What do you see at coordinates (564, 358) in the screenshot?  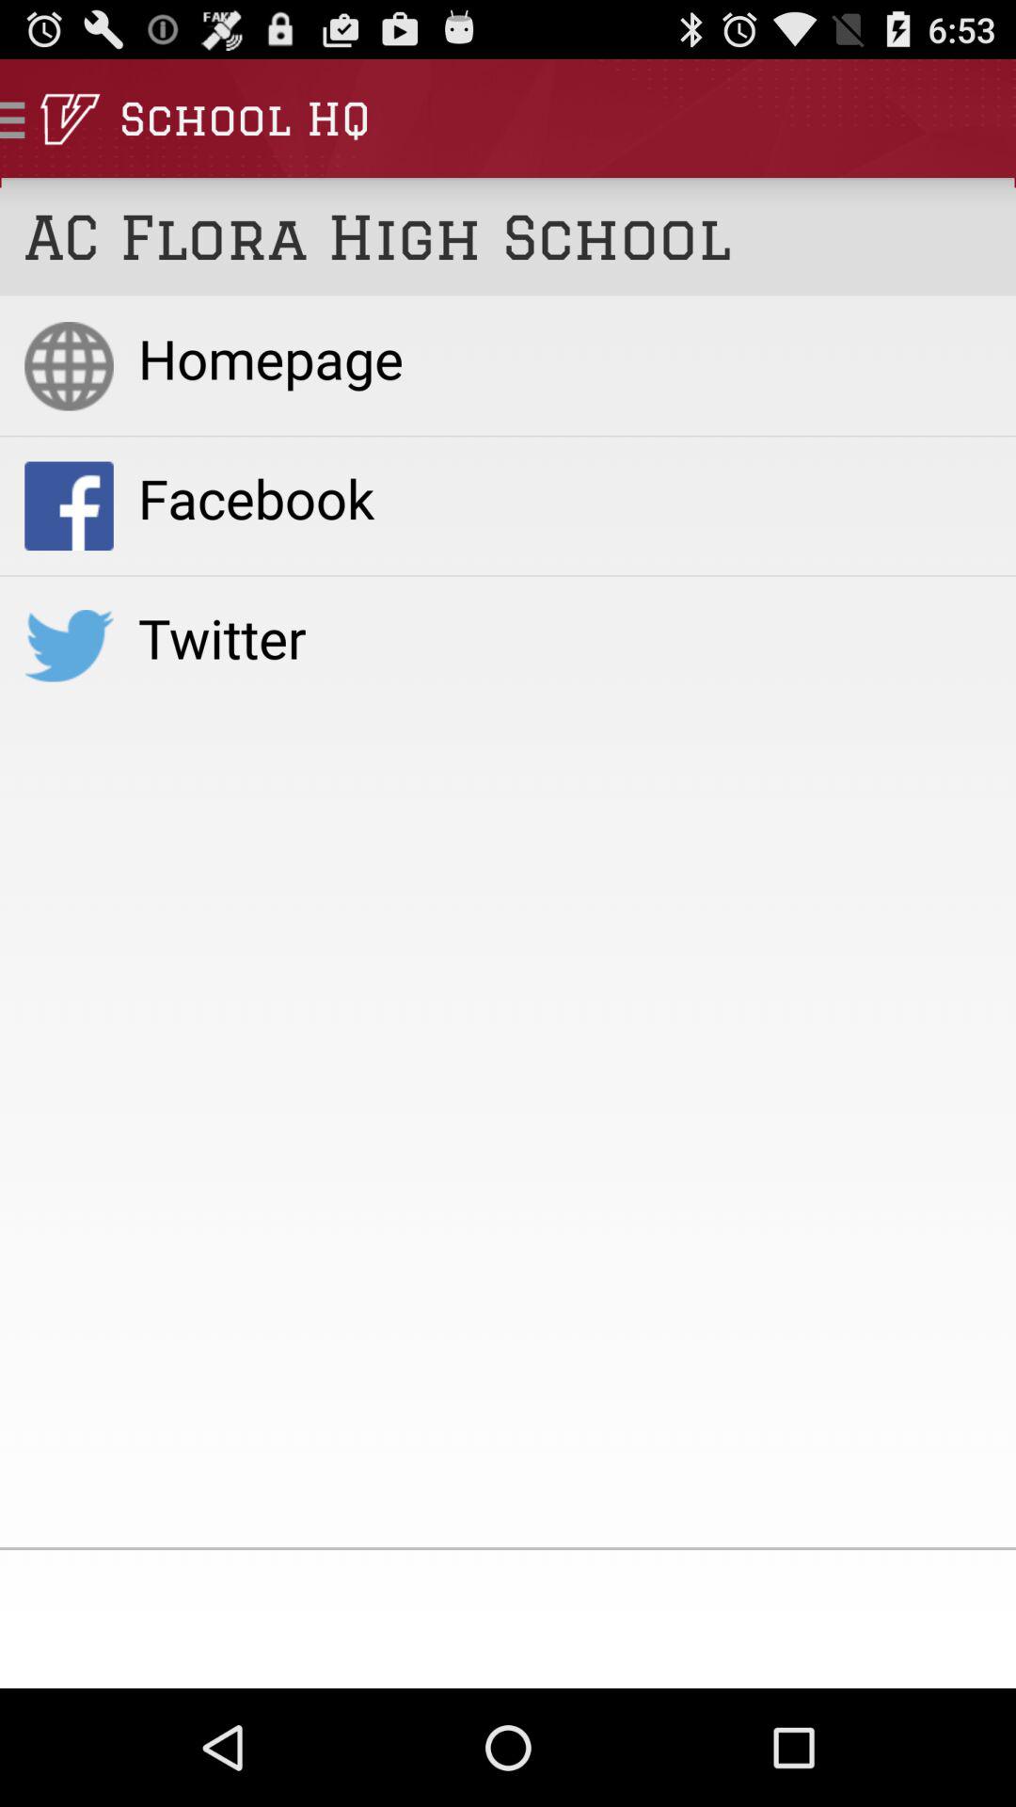 I see `select item above facebook` at bounding box center [564, 358].